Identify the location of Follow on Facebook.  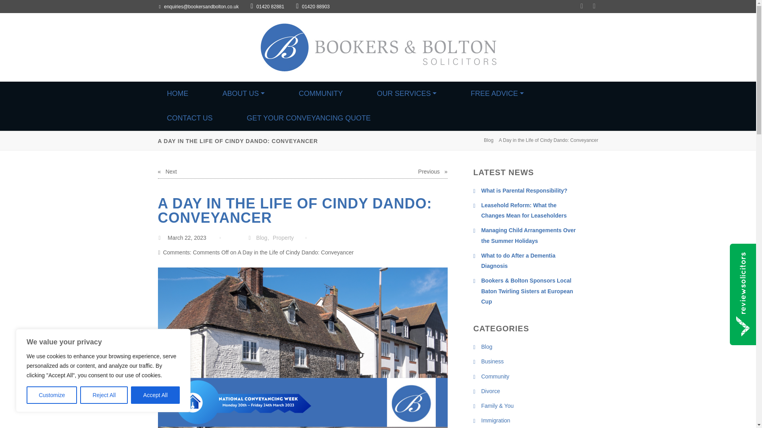
(598, 6).